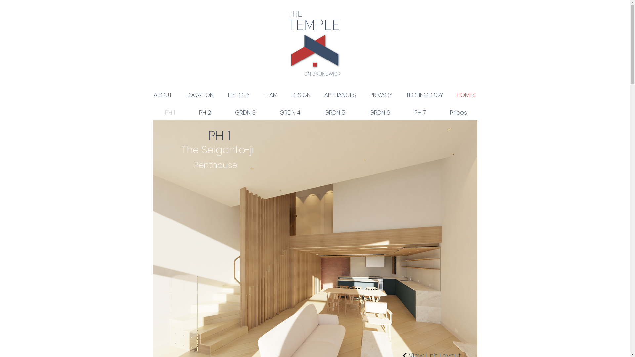 The height and width of the screenshot is (357, 635). Describe the element at coordinates (420, 113) in the screenshot. I see `PH 7` at that location.